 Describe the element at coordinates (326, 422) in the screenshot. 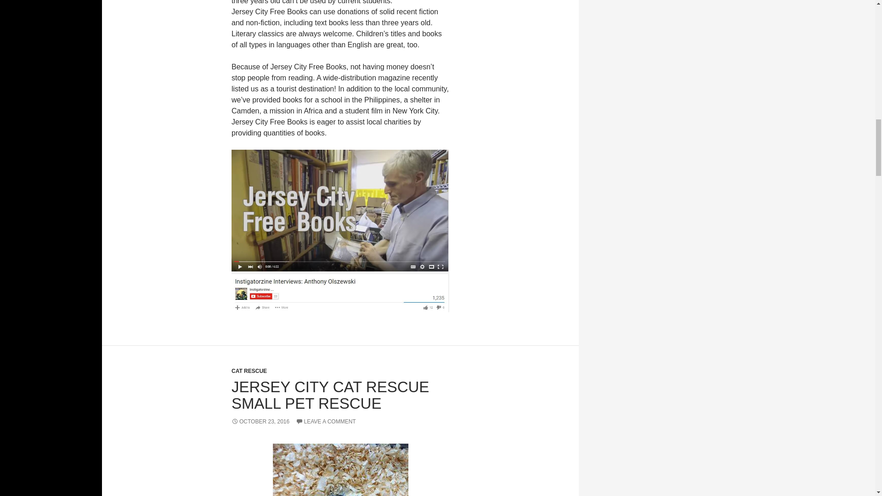

I see `LEAVE A COMMENT` at that location.